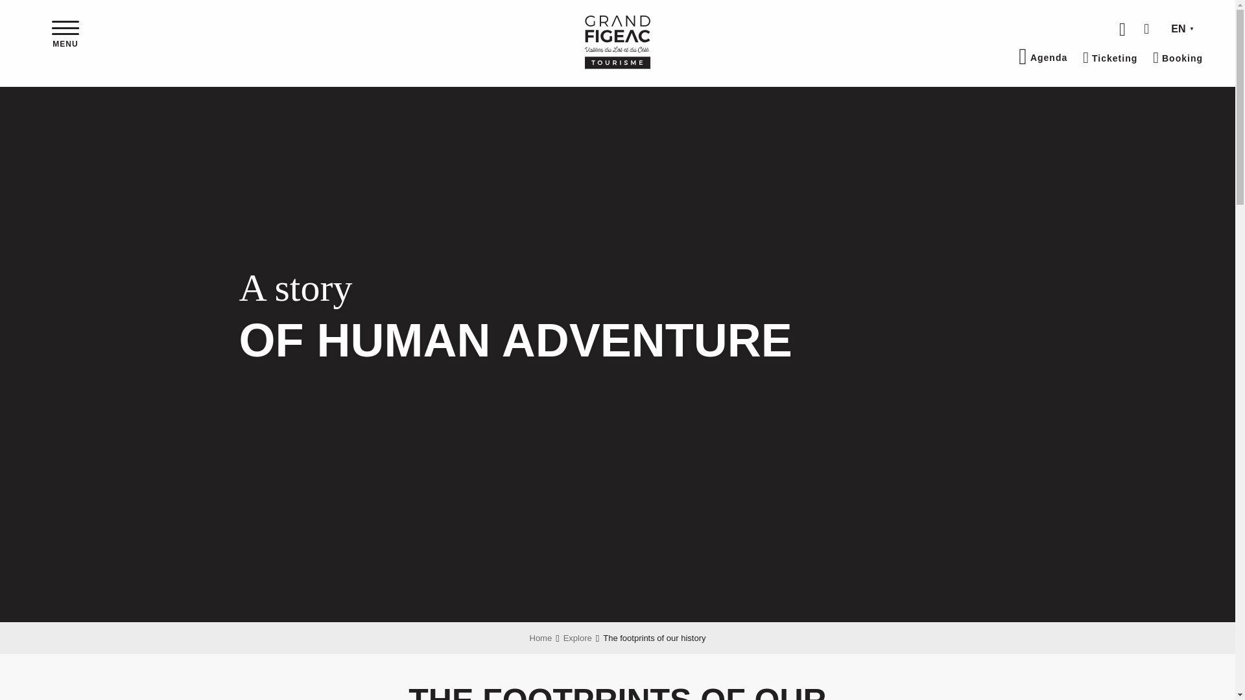  I want to click on Agenda, so click(1043, 57).